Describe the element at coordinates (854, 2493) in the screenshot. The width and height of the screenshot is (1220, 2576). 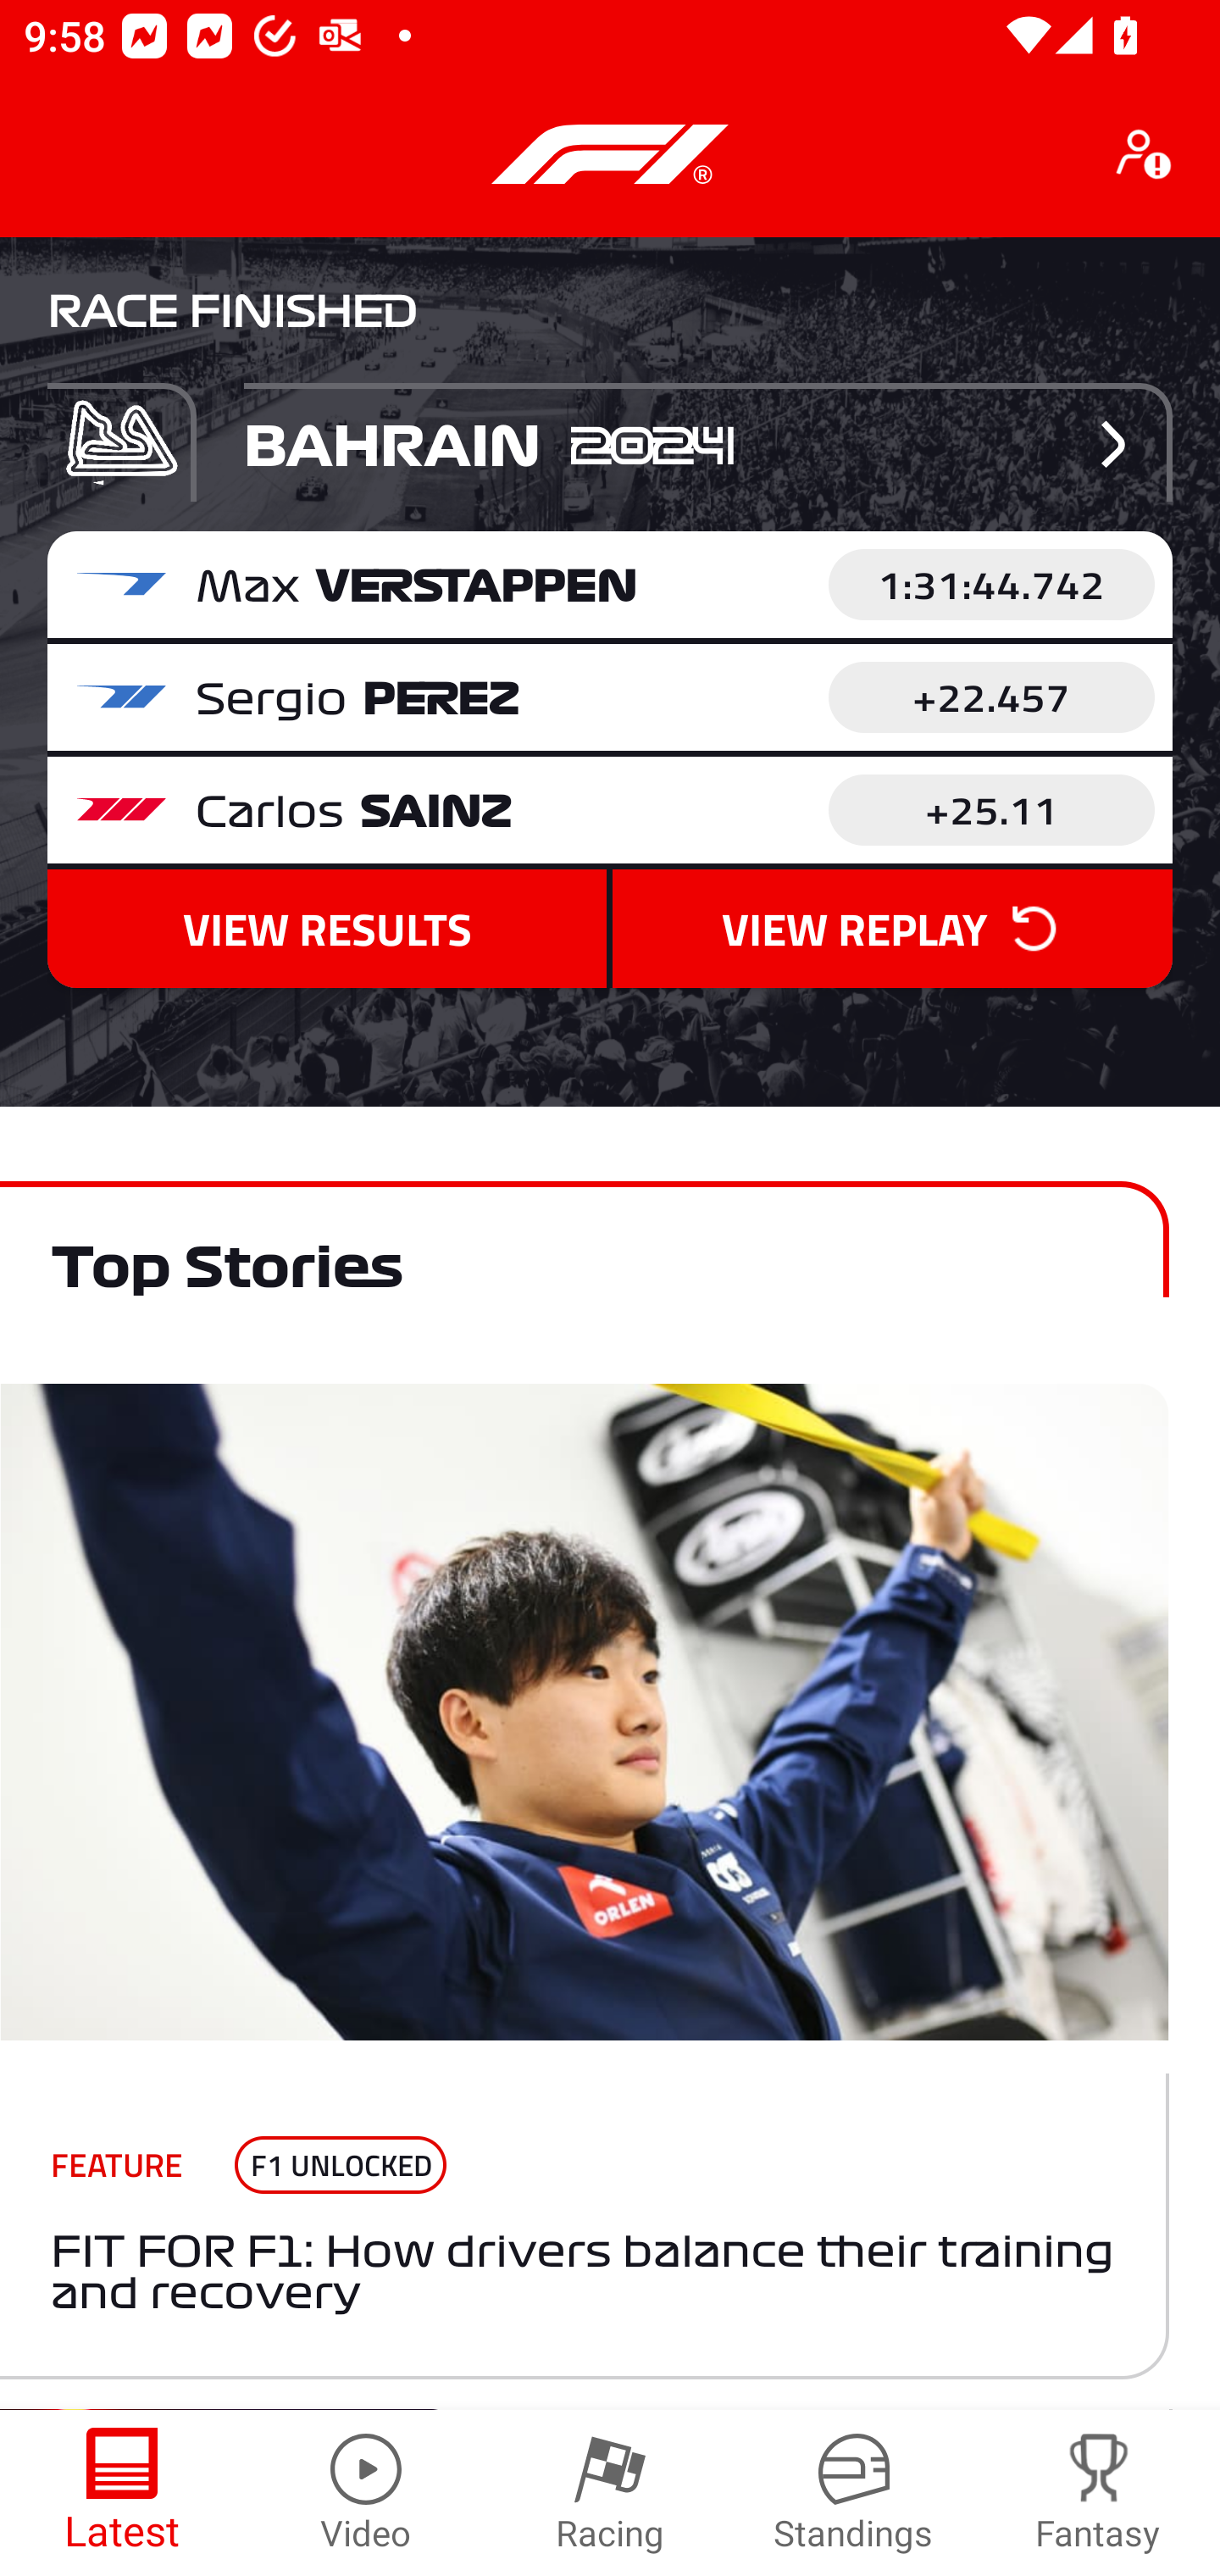
I see `Standings` at that location.